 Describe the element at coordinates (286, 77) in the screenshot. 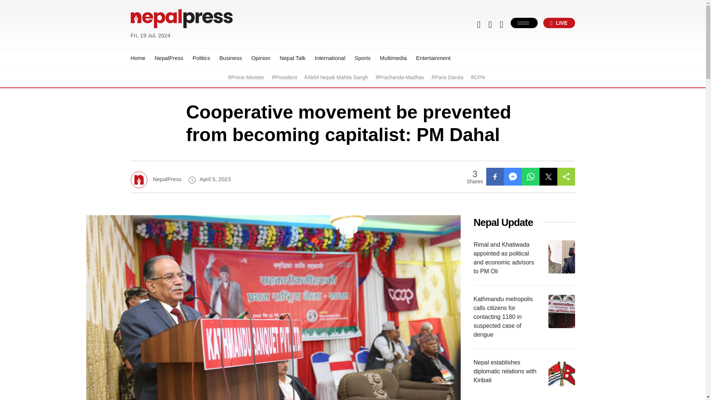

I see `President` at that location.